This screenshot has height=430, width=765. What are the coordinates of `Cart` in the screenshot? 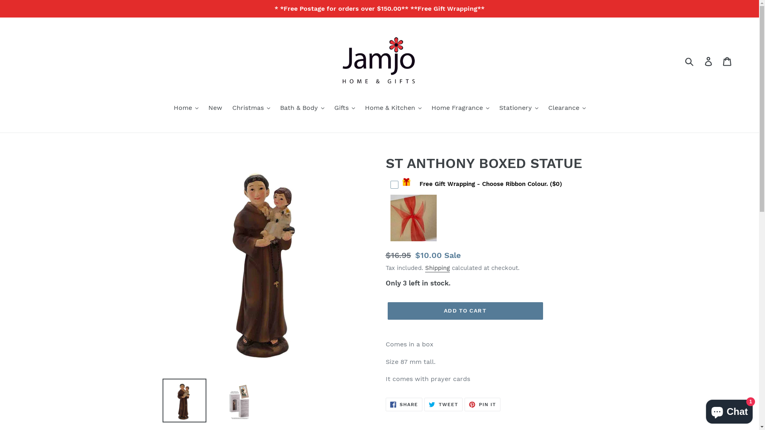 It's located at (728, 61).